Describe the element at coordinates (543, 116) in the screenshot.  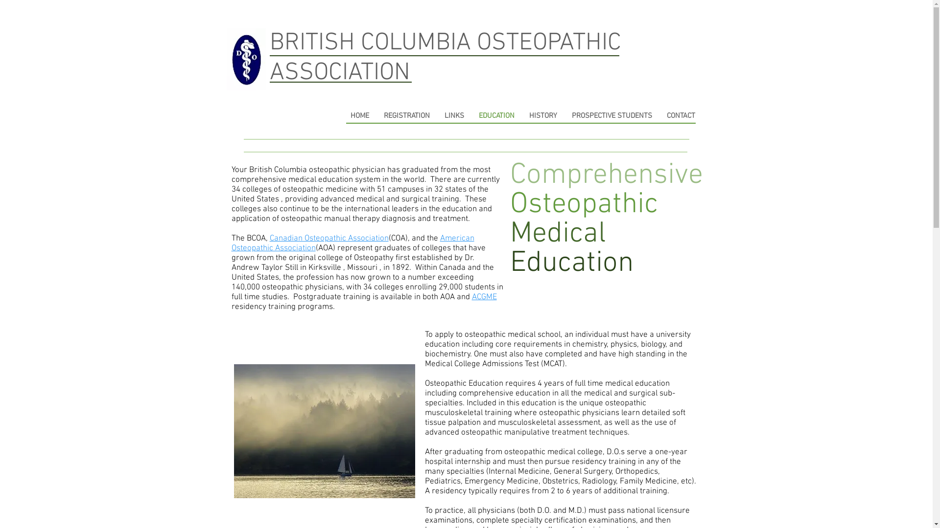
I see `HISTORY` at that location.